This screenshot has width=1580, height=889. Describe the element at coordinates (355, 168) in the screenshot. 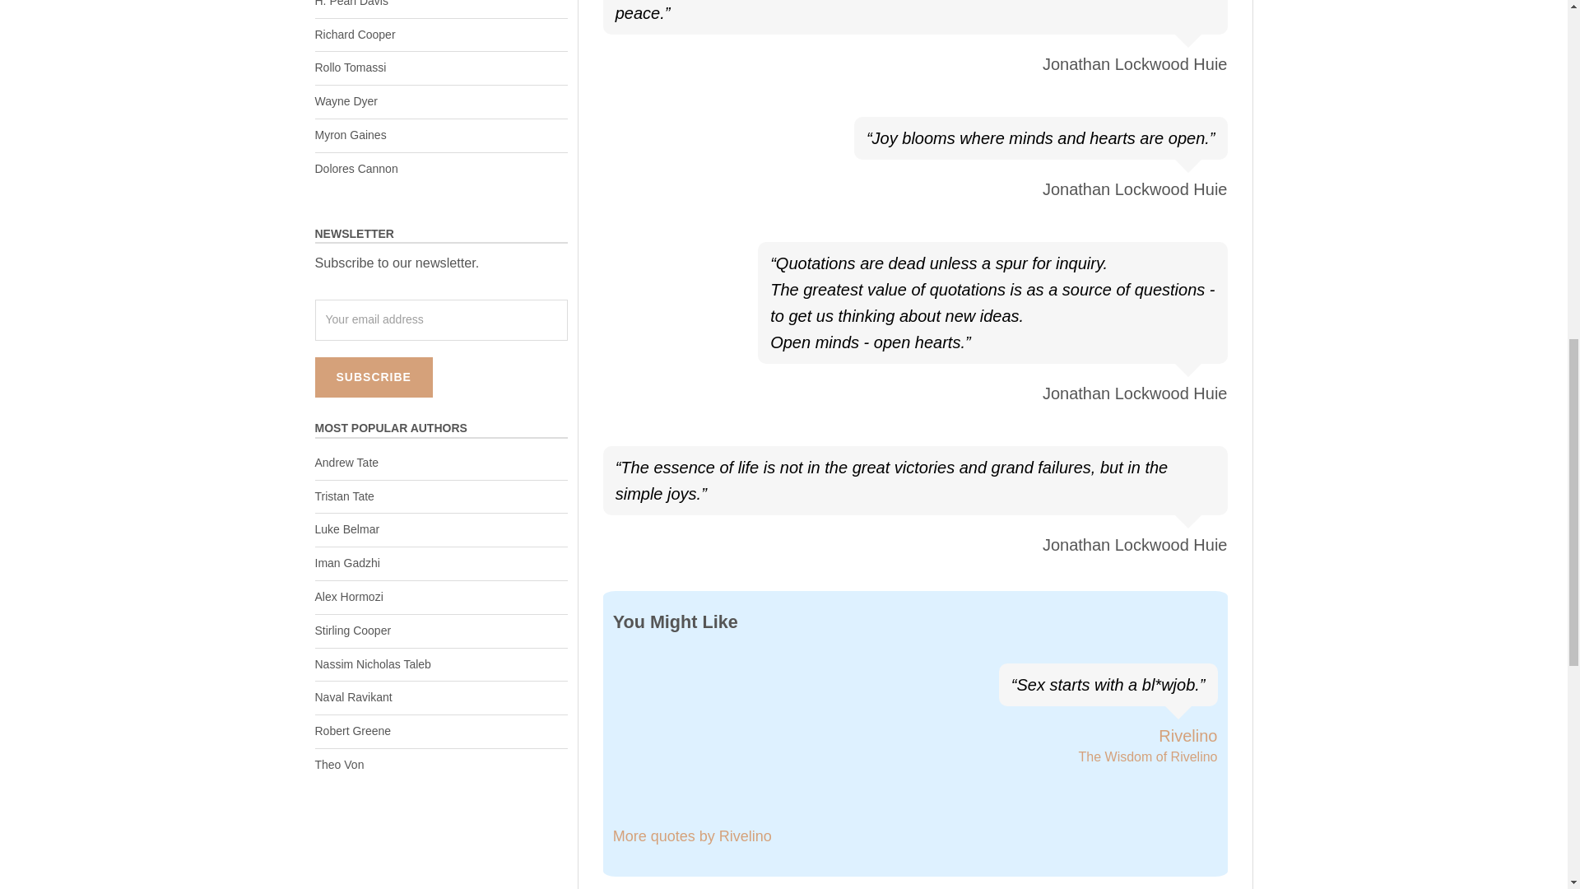

I see `Dolores Cannon` at that location.